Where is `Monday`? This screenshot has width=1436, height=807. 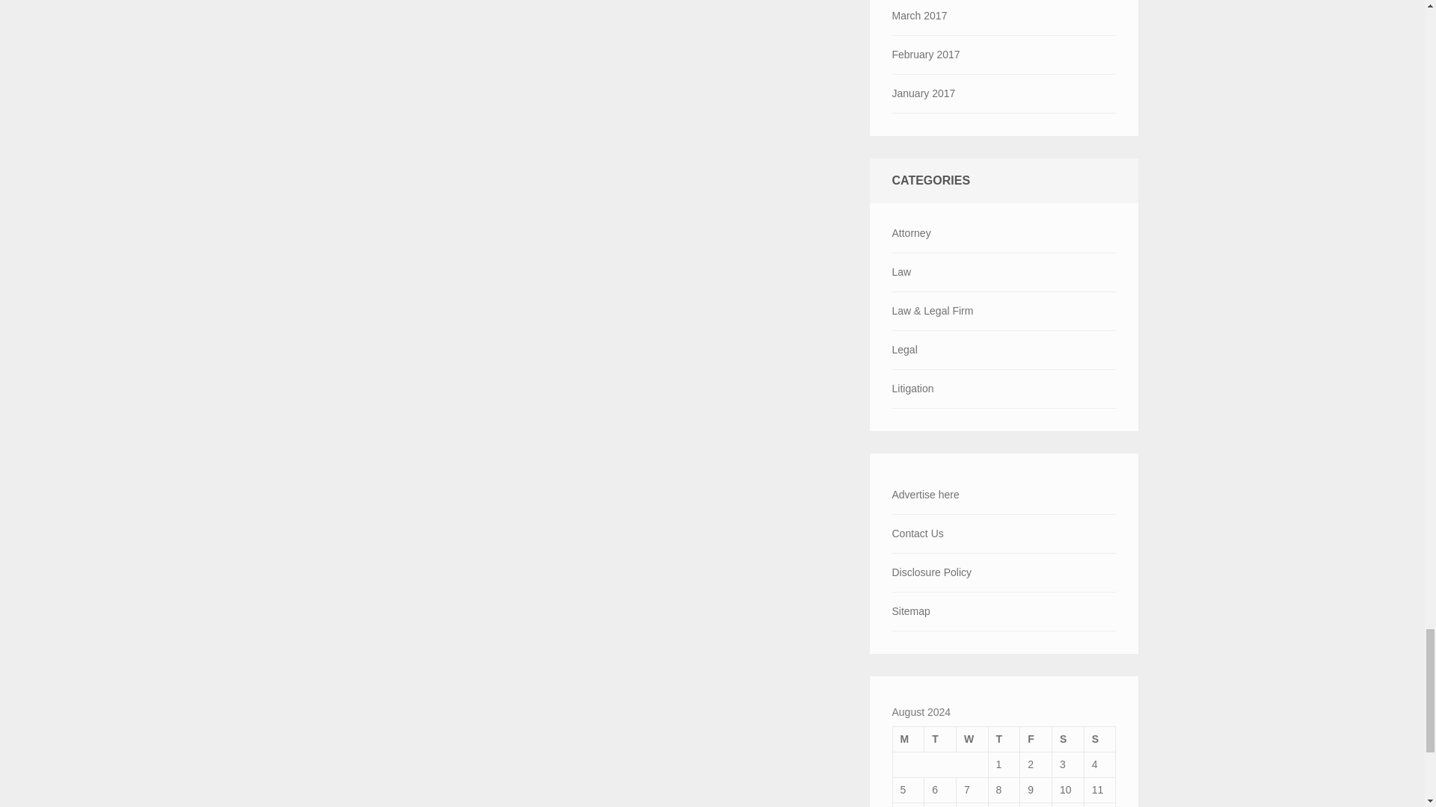 Monday is located at coordinates (908, 738).